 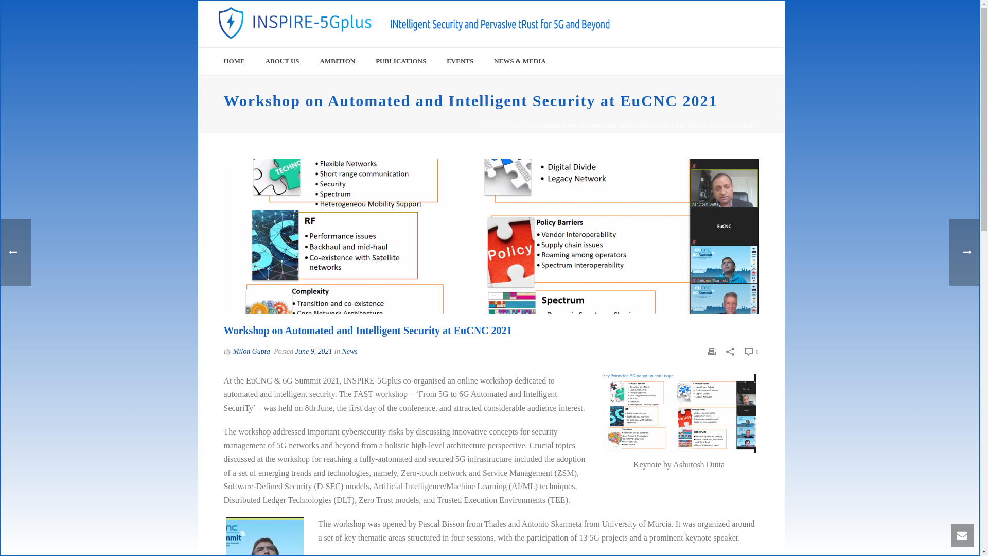 What do you see at coordinates (465, 24) in the screenshot?
I see `INSPIRE-5Gplus` at bounding box center [465, 24].